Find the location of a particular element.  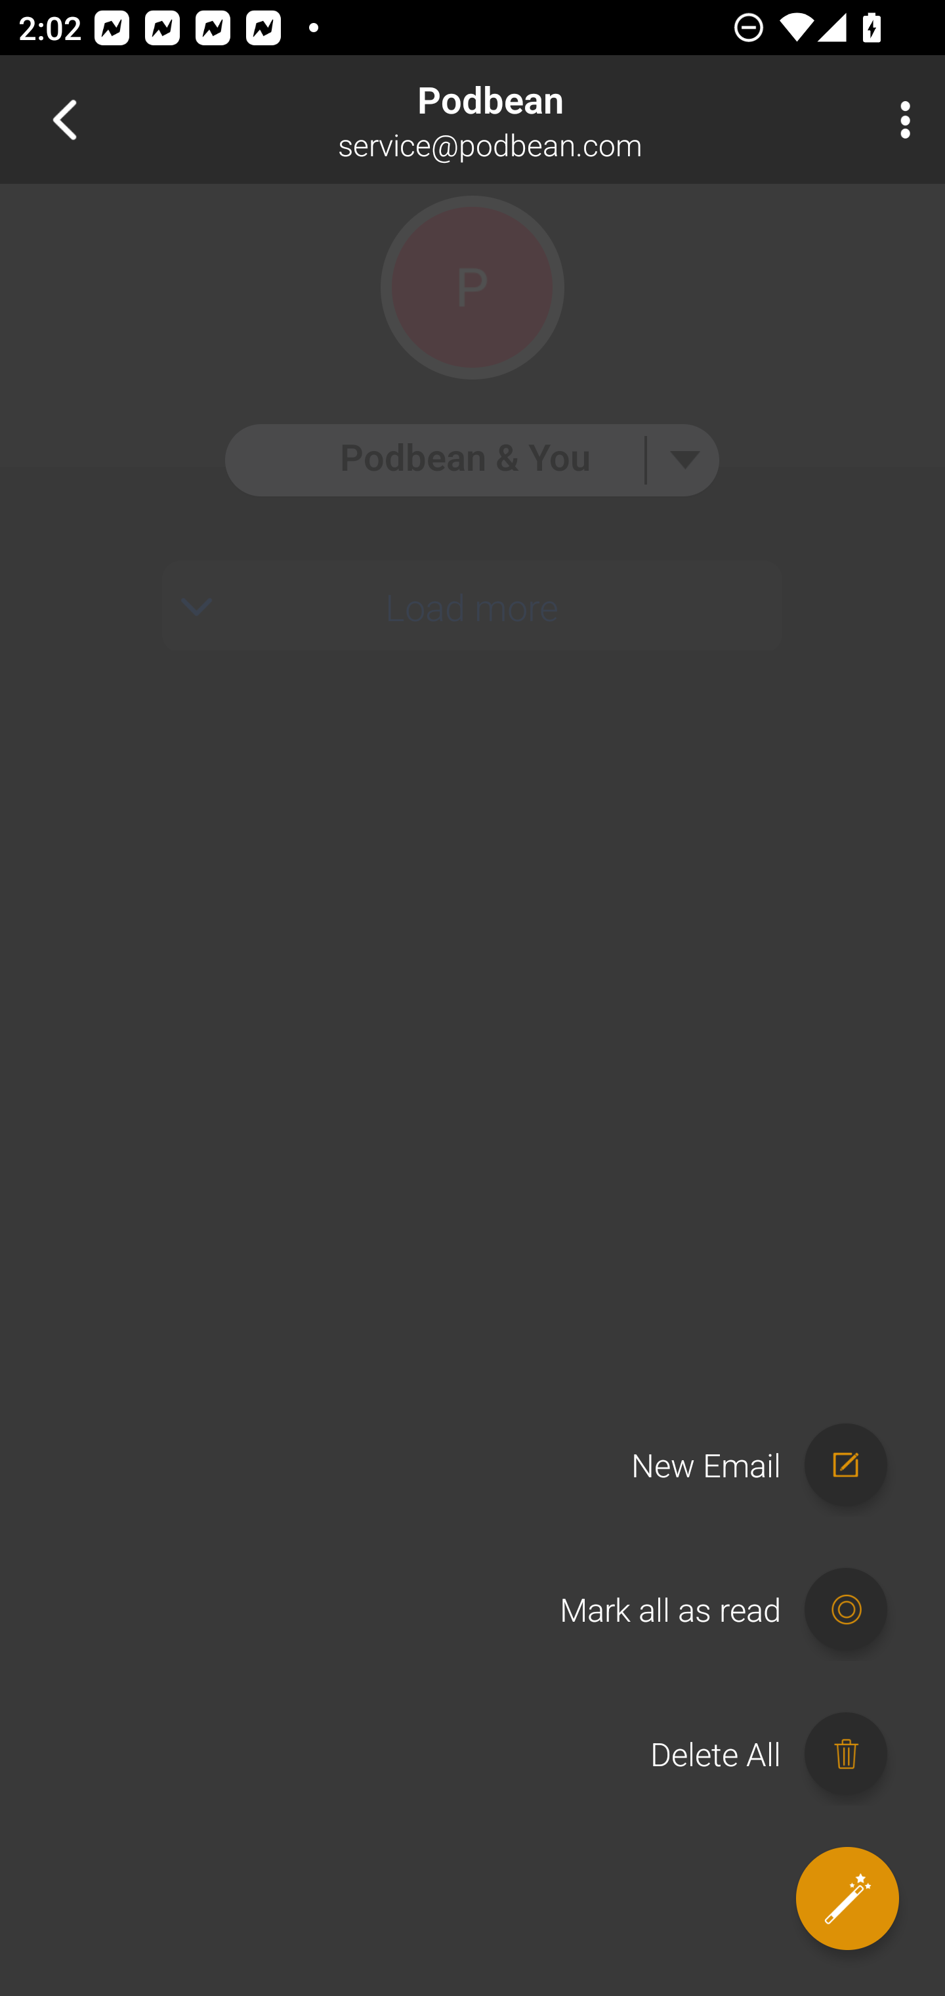

Mark all as read is located at coordinates (735, 1610).